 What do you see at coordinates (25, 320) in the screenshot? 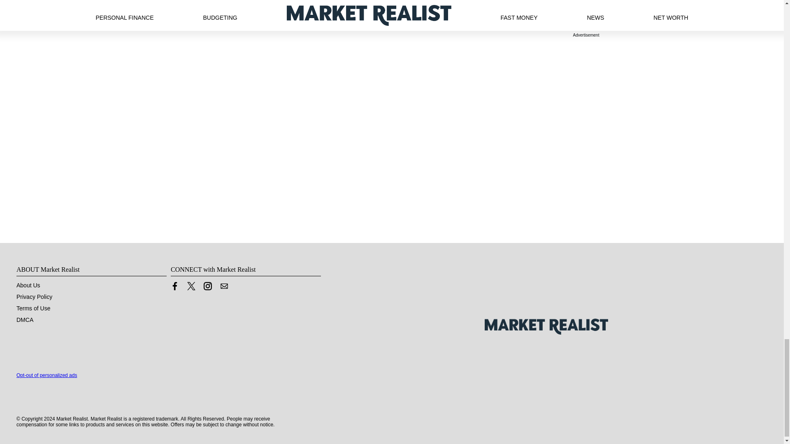
I see `DMCA` at bounding box center [25, 320].